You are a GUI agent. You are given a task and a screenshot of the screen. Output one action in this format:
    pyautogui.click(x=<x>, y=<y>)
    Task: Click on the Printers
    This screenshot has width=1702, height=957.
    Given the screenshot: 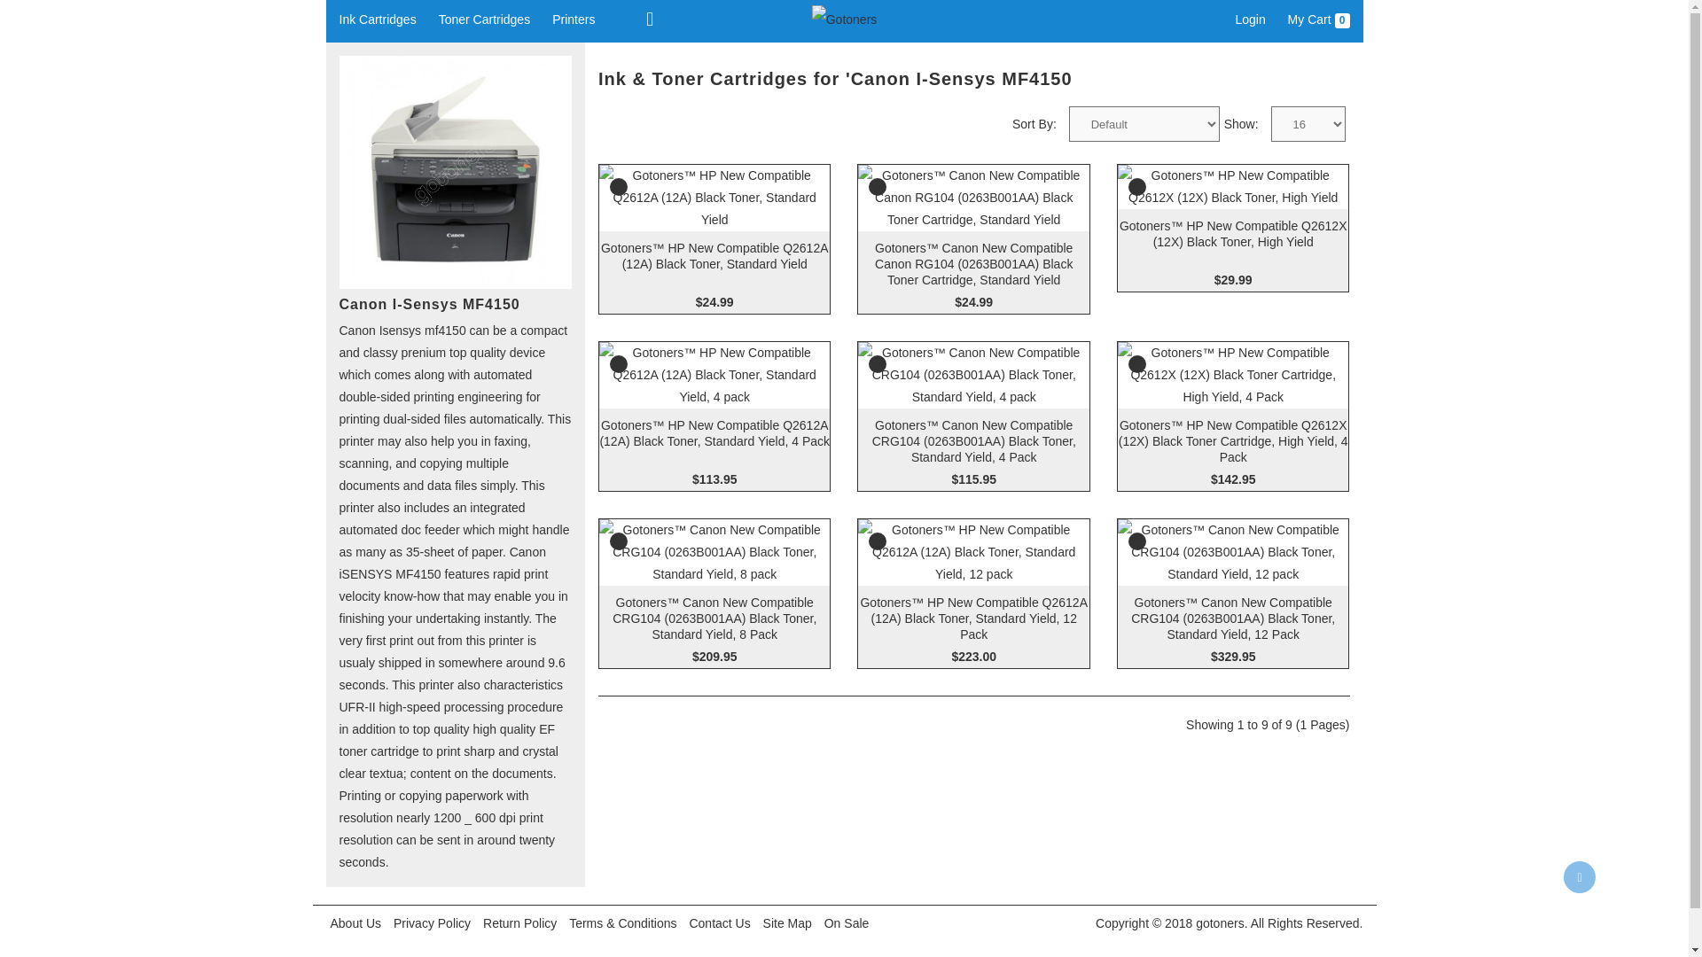 What is the action you would take?
    pyautogui.click(x=573, y=19)
    